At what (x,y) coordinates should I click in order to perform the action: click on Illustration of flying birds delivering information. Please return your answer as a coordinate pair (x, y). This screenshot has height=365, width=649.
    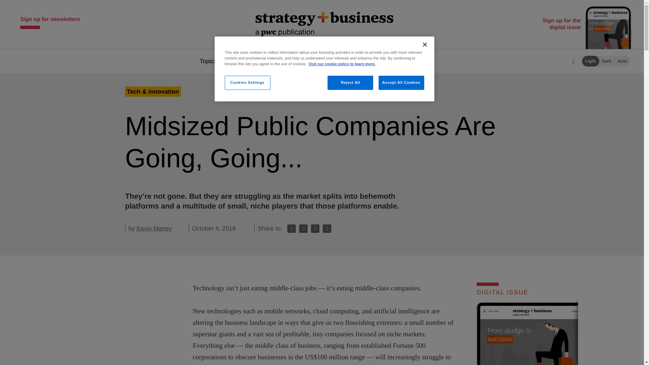
    Looking at the image, I should click on (476, 364).